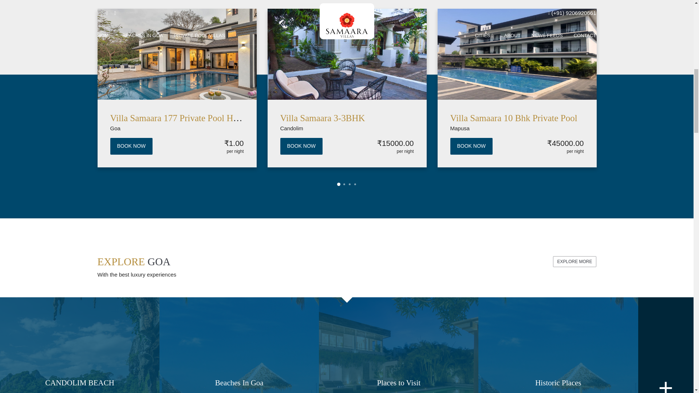  Describe the element at coordinates (46, 118) in the screenshot. I see `Villa Samaara 180 3bhk private pool villa` at that location.